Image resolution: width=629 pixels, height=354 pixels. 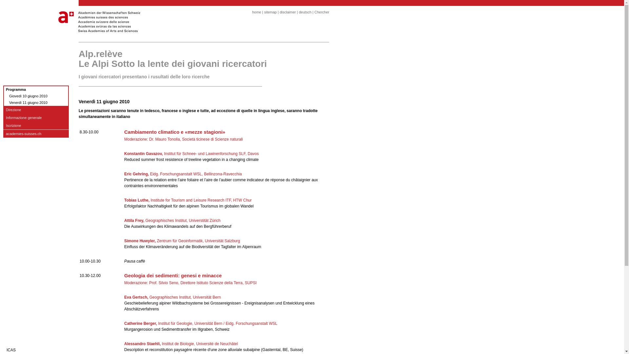 What do you see at coordinates (271, 12) in the screenshot?
I see `sitemap` at bounding box center [271, 12].